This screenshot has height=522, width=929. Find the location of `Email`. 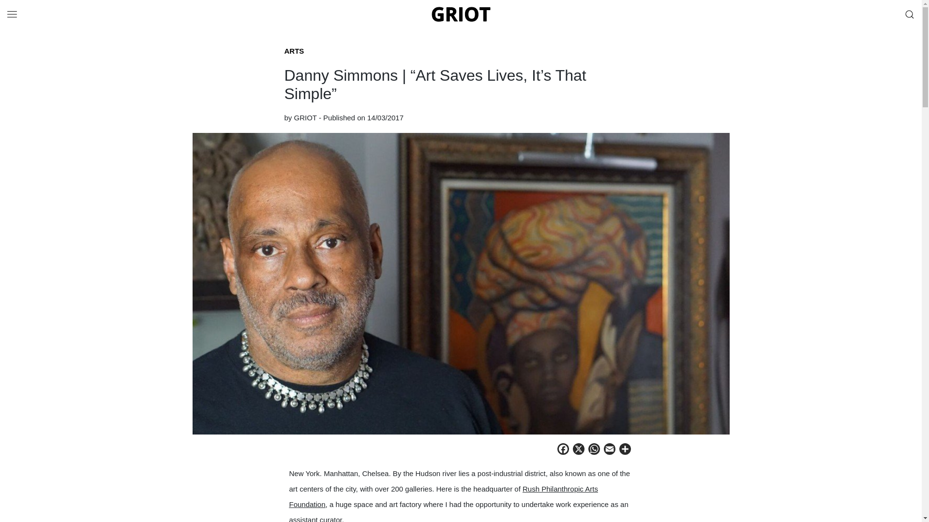

Email is located at coordinates (610, 450).